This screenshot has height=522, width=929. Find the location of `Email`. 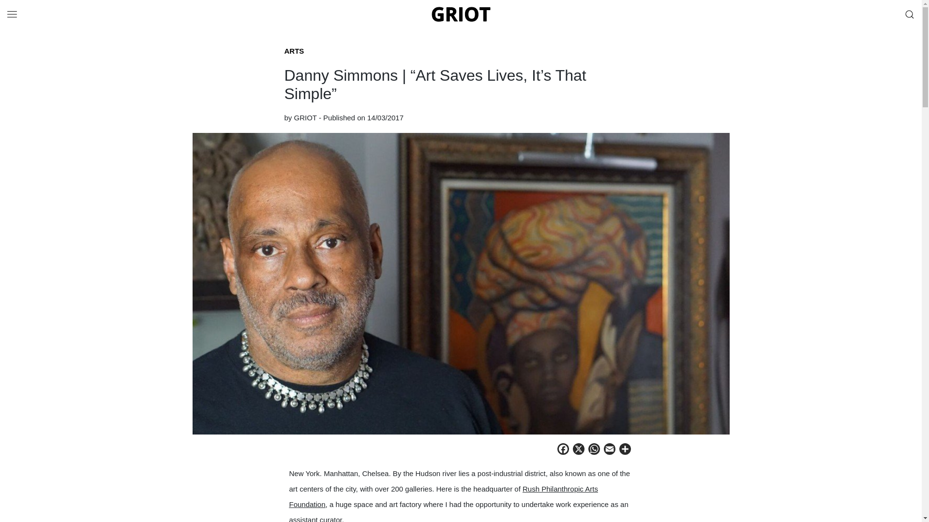

Email is located at coordinates (610, 450).